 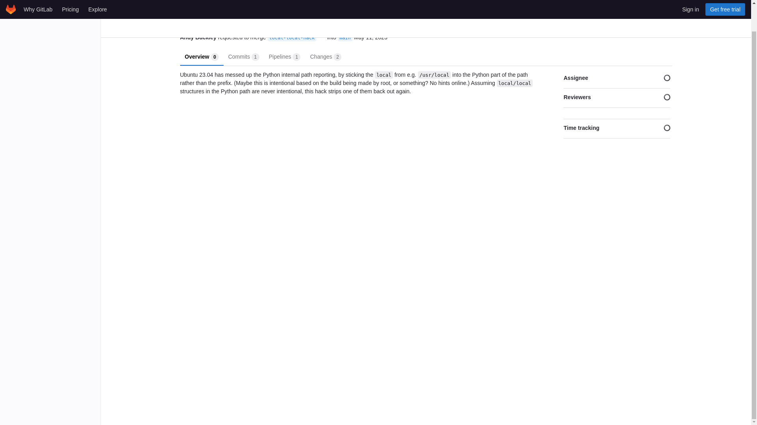 What do you see at coordinates (345, 38) in the screenshot?
I see `Code` at bounding box center [345, 38].